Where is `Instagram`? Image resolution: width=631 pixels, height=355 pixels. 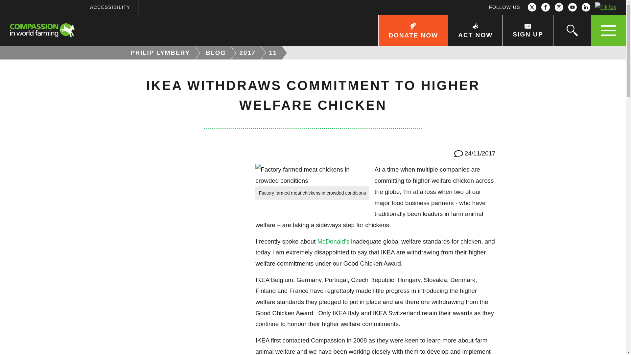
Instagram is located at coordinates (559, 7).